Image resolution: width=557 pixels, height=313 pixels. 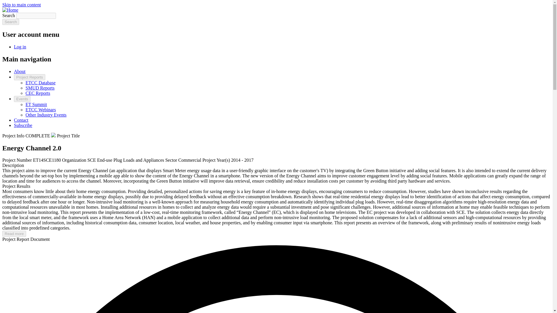 What do you see at coordinates (22, 99) in the screenshot?
I see `Events` at bounding box center [22, 99].